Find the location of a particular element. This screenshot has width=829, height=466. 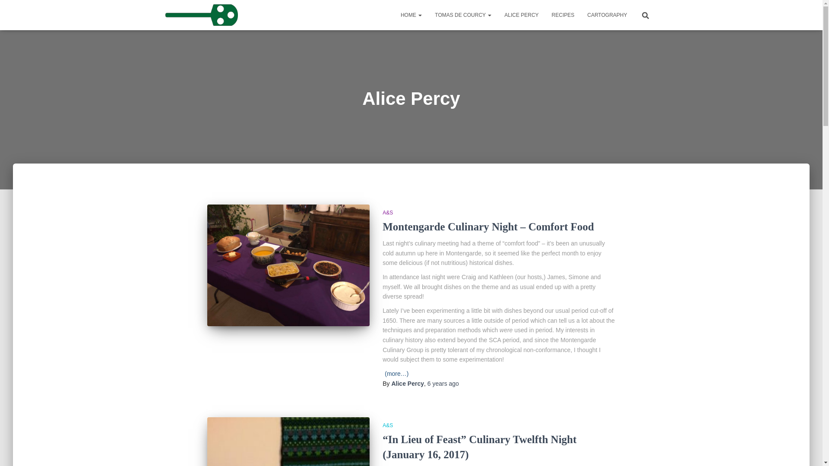

ALICE PERCY is located at coordinates (521, 15).